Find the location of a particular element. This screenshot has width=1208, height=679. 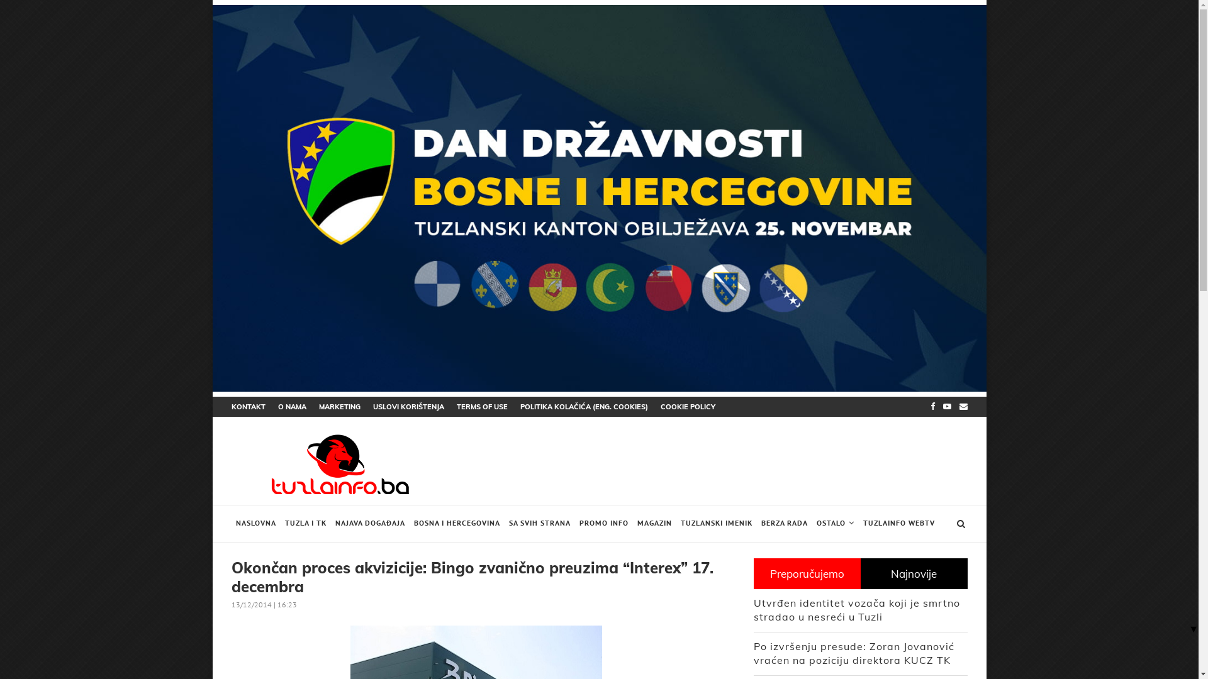

COOKIE POLICY is located at coordinates (688, 407).